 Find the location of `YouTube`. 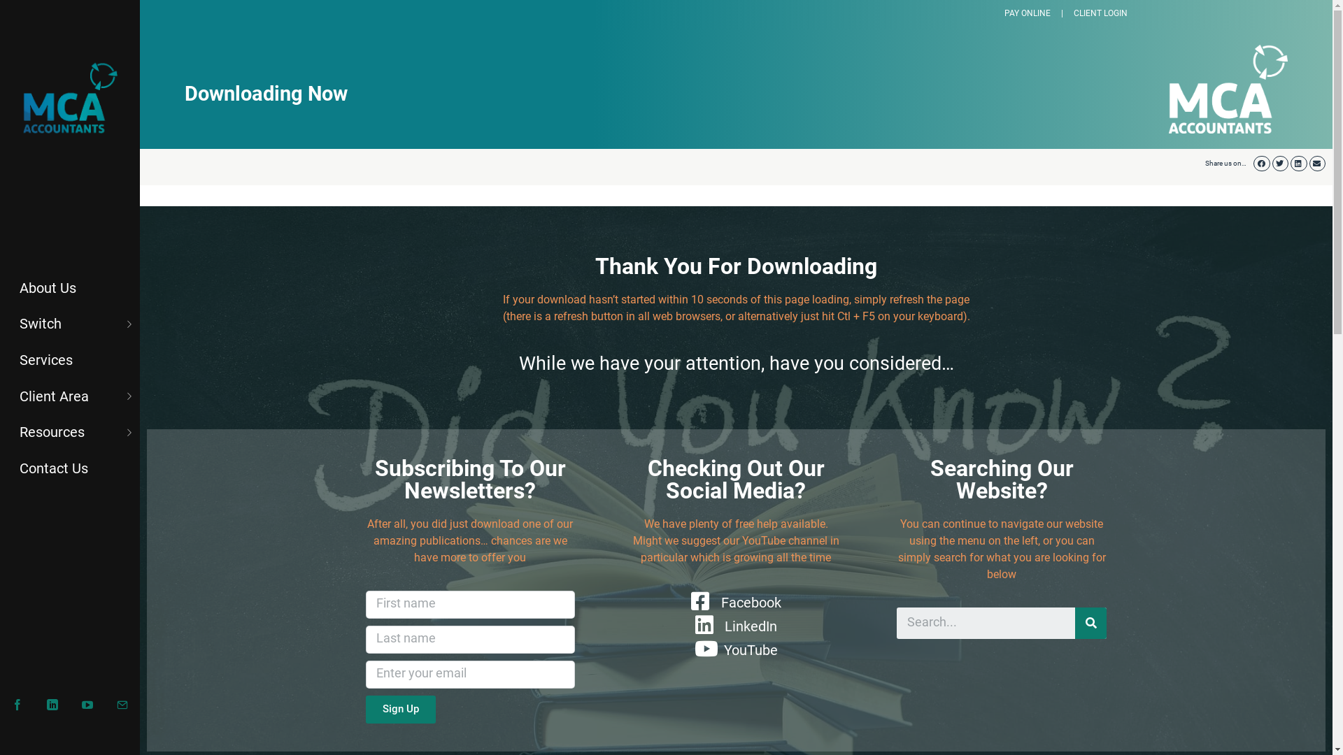

YouTube is located at coordinates (736, 650).